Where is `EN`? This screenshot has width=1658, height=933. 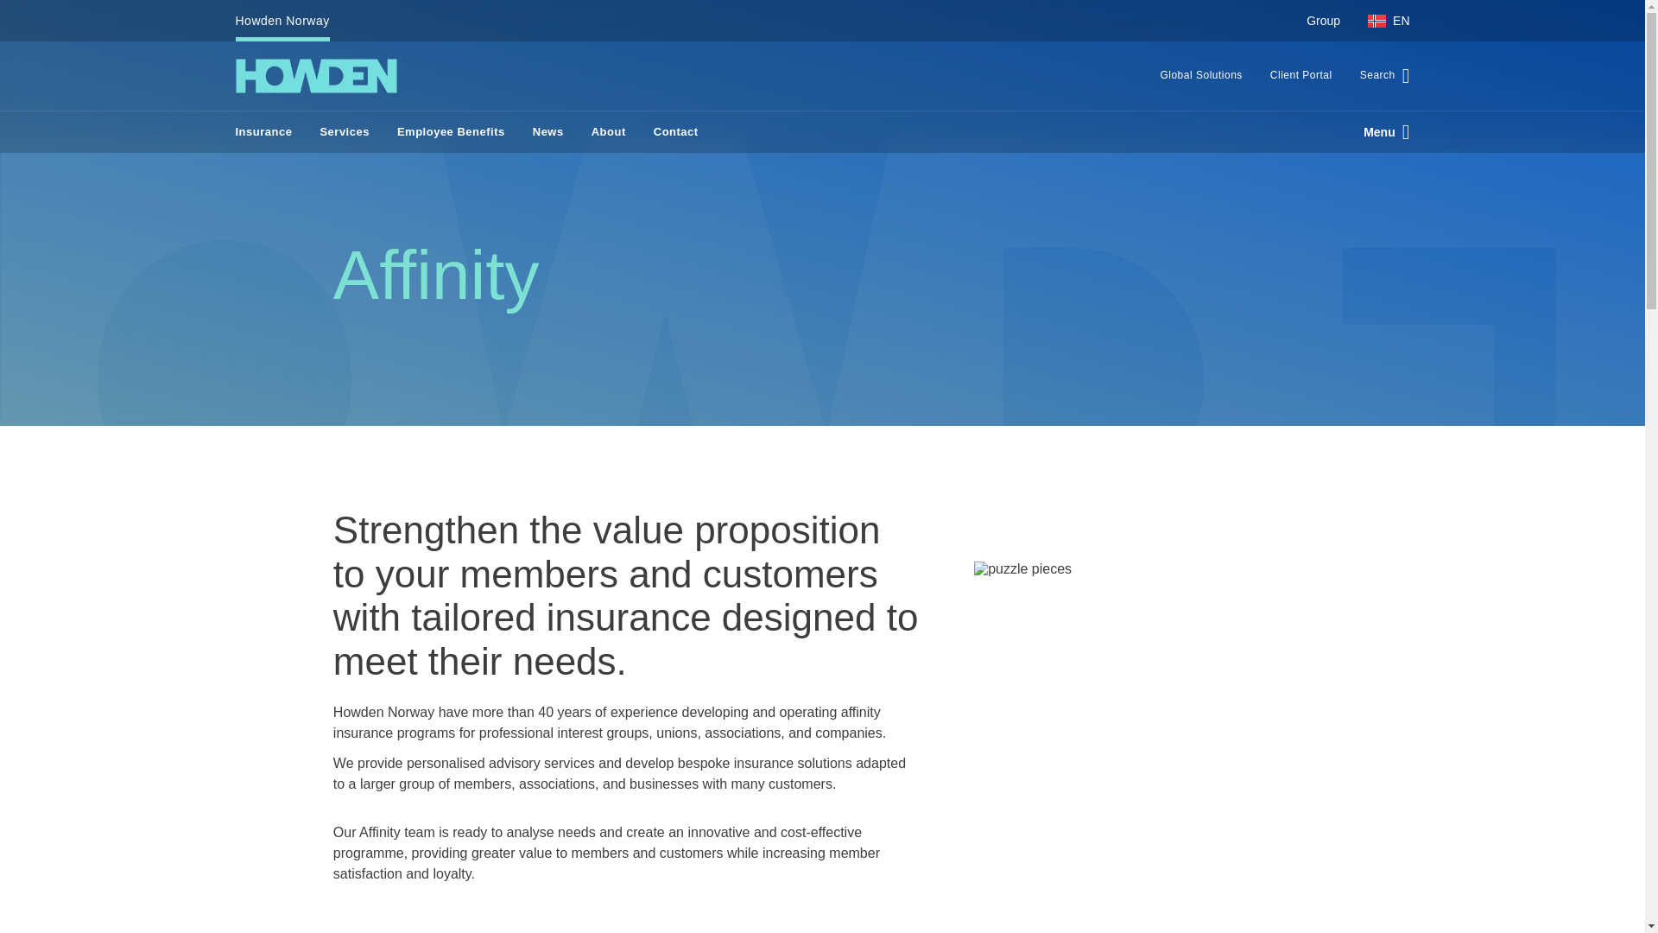 EN is located at coordinates (1382, 21).